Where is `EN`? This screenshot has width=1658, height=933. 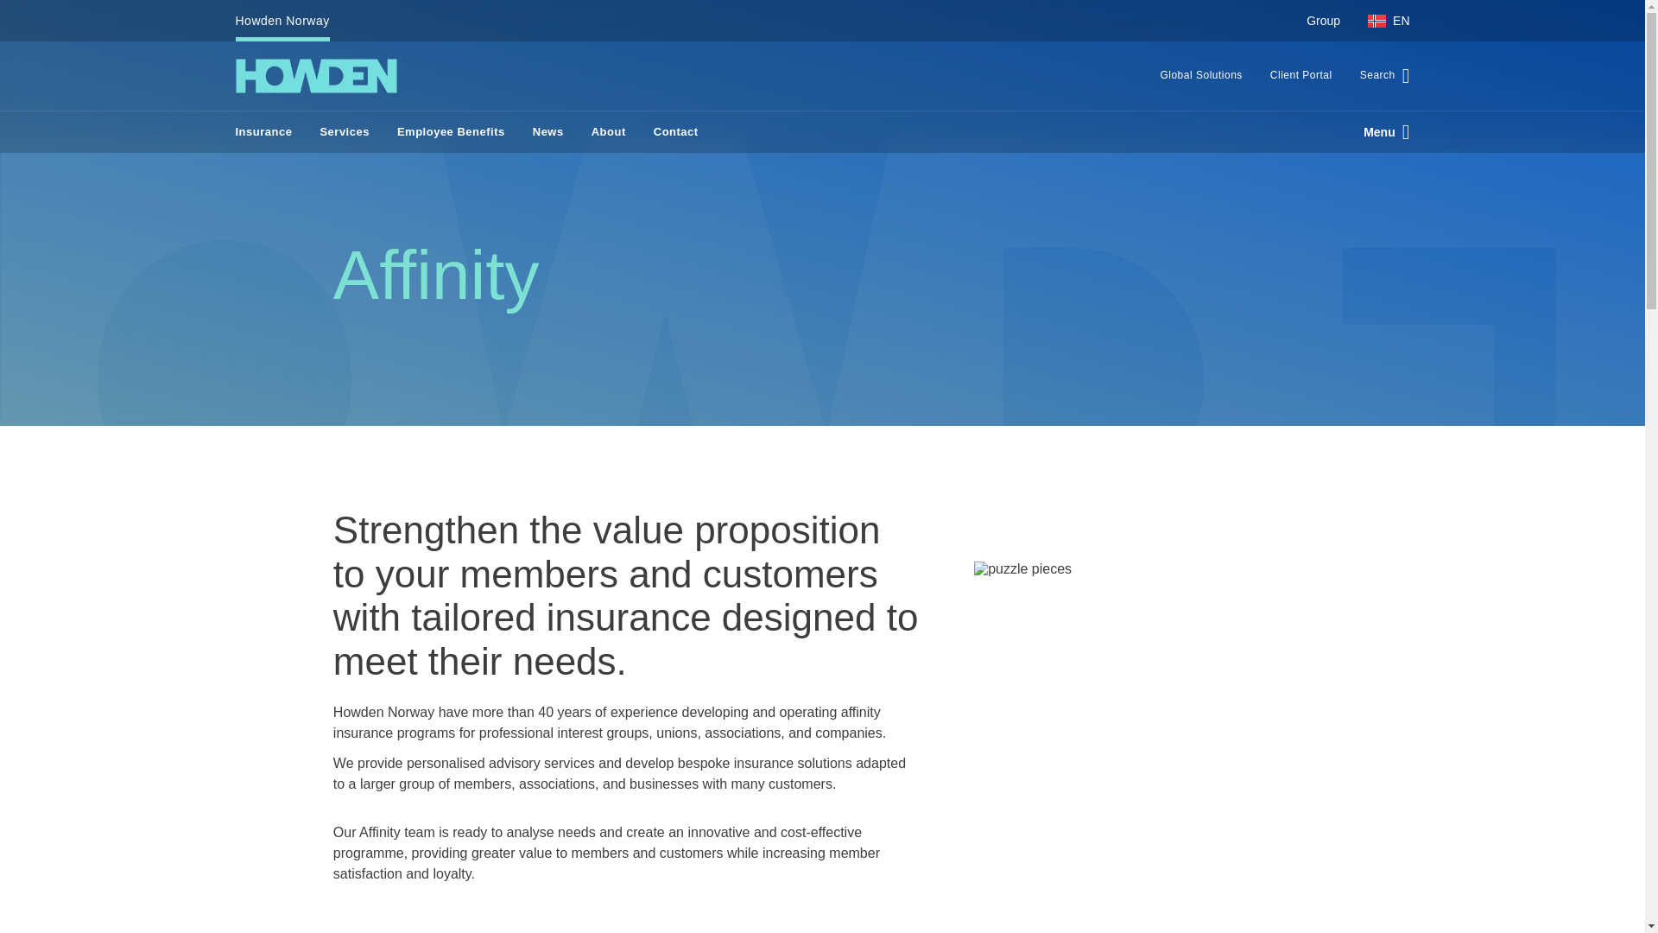 EN is located at coordinates (1382, 21).